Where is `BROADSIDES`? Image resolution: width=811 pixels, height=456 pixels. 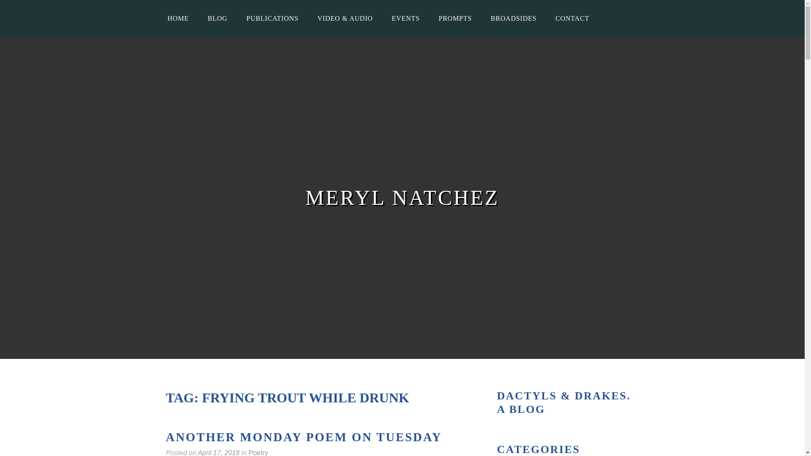
BROADSIDES is located at coordinates (514, 19).